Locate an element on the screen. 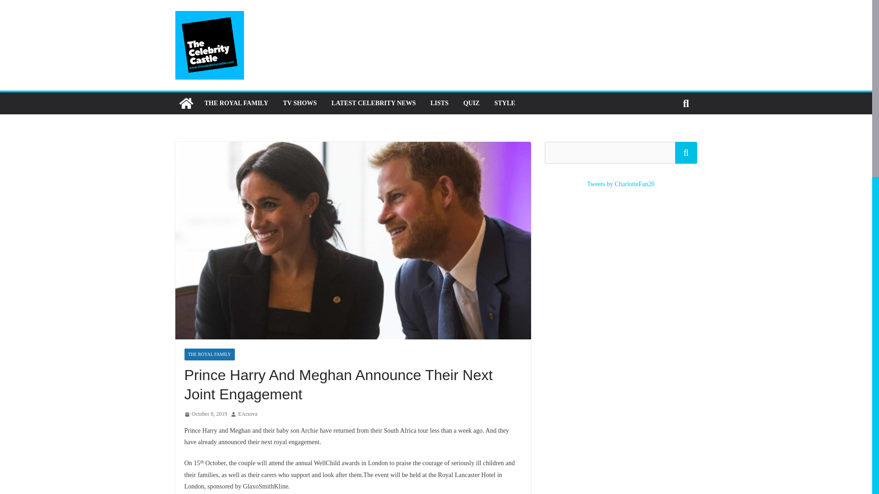 The height and width of the screenshot is (494, 879). LATEST CELEBRITY NEWS is located at coordinates (374, 103).